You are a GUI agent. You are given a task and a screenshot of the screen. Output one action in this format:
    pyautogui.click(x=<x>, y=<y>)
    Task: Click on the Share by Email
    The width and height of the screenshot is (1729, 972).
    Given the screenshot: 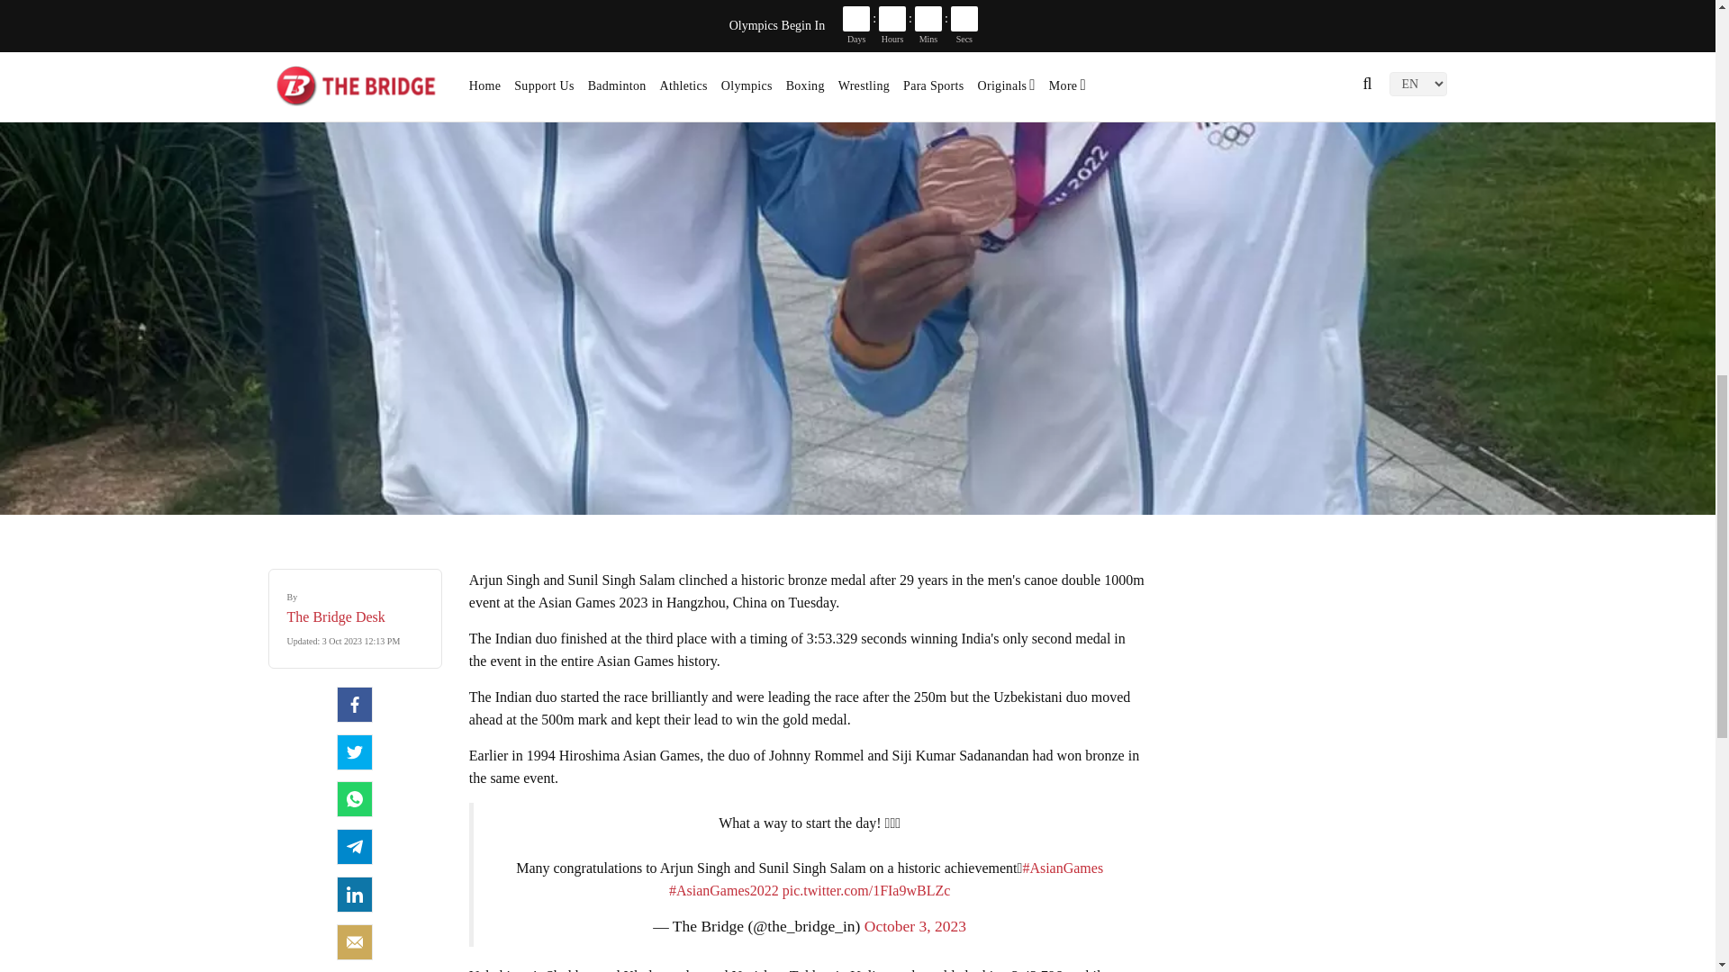 What is the action you would take?
    pyautogui.click(x=355, y=942)
    